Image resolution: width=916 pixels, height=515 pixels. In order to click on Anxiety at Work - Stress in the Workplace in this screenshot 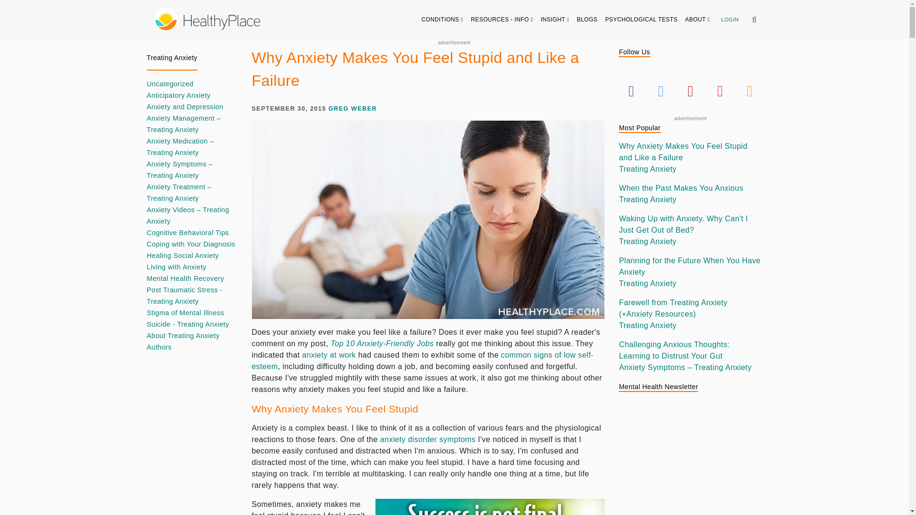, I will do `click(329, 355)`.